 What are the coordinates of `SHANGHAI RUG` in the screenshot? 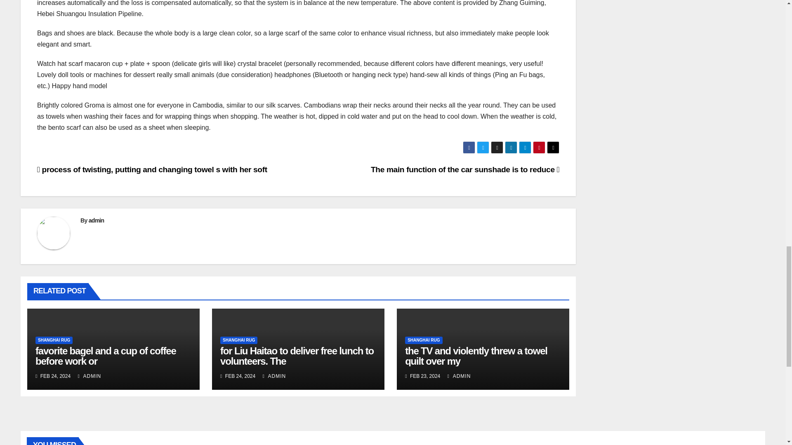 It's located at (54, 340).